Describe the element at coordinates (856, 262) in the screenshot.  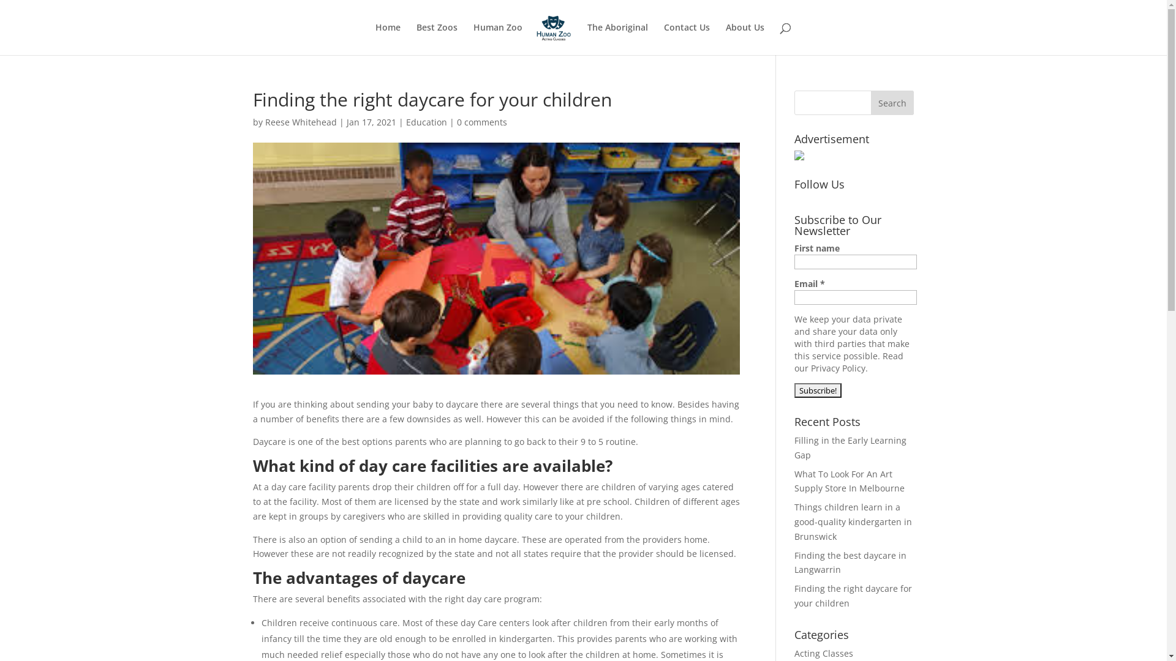
I see `First name` at that location.